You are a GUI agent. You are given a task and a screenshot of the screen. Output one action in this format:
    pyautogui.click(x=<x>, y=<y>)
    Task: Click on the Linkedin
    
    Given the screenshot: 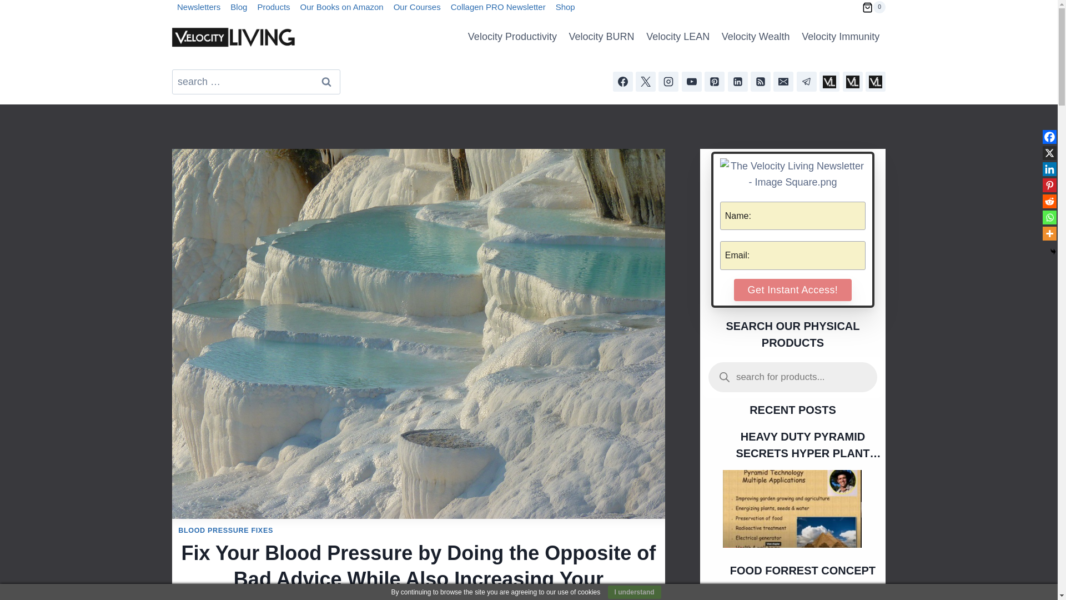 What is the action you would take?
    pyautogui.click(x=1049, y=169)
    